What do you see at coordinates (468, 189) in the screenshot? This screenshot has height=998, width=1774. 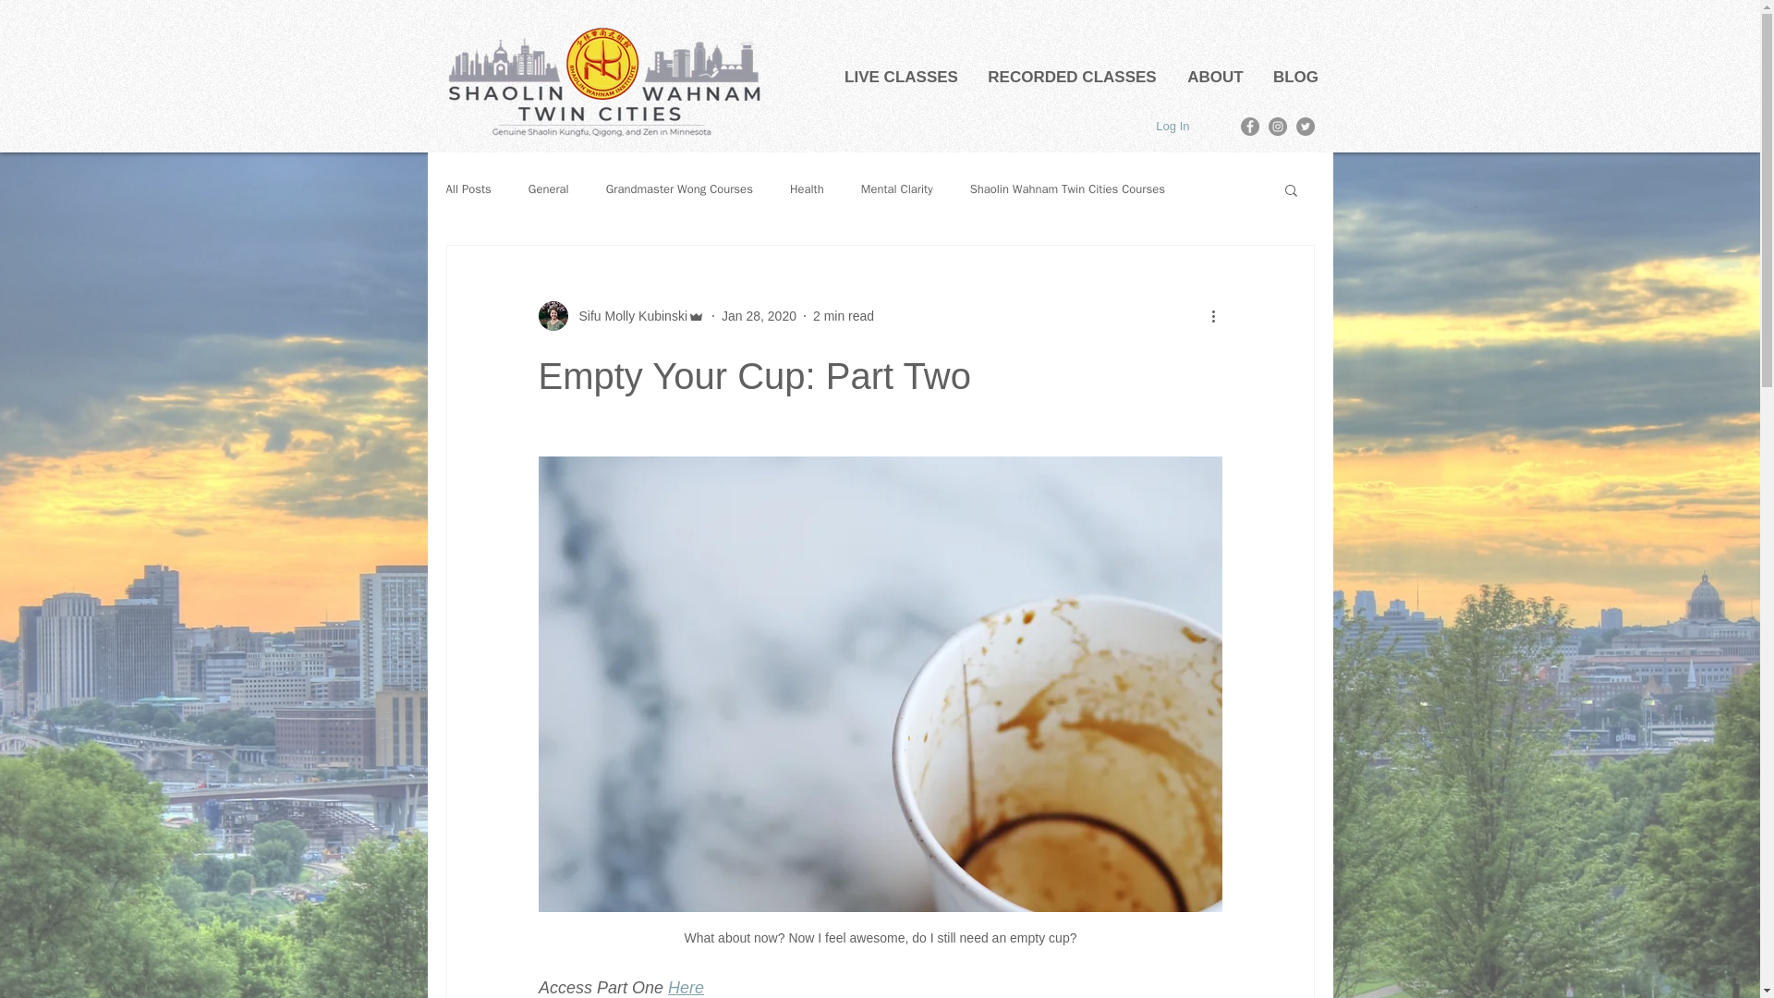 I see `All Posts` at bounding box center [468, 189].